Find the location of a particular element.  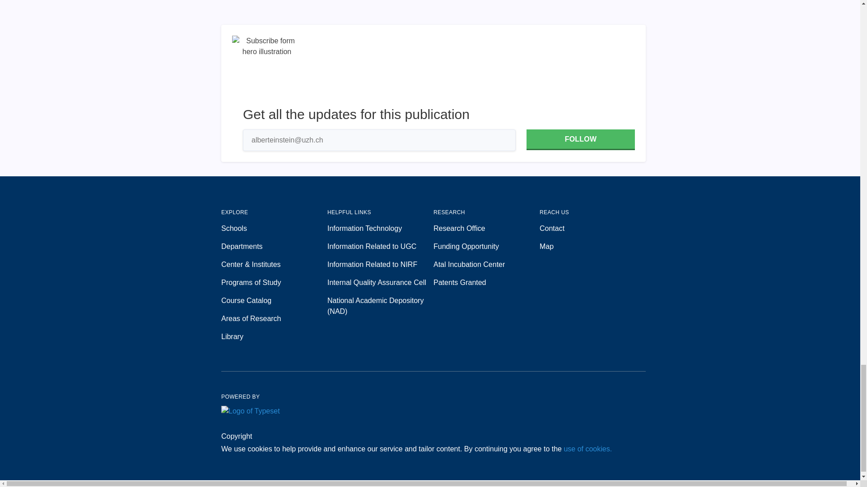

Internal Quality Assurance Cell is located at coordinates (380, 282).